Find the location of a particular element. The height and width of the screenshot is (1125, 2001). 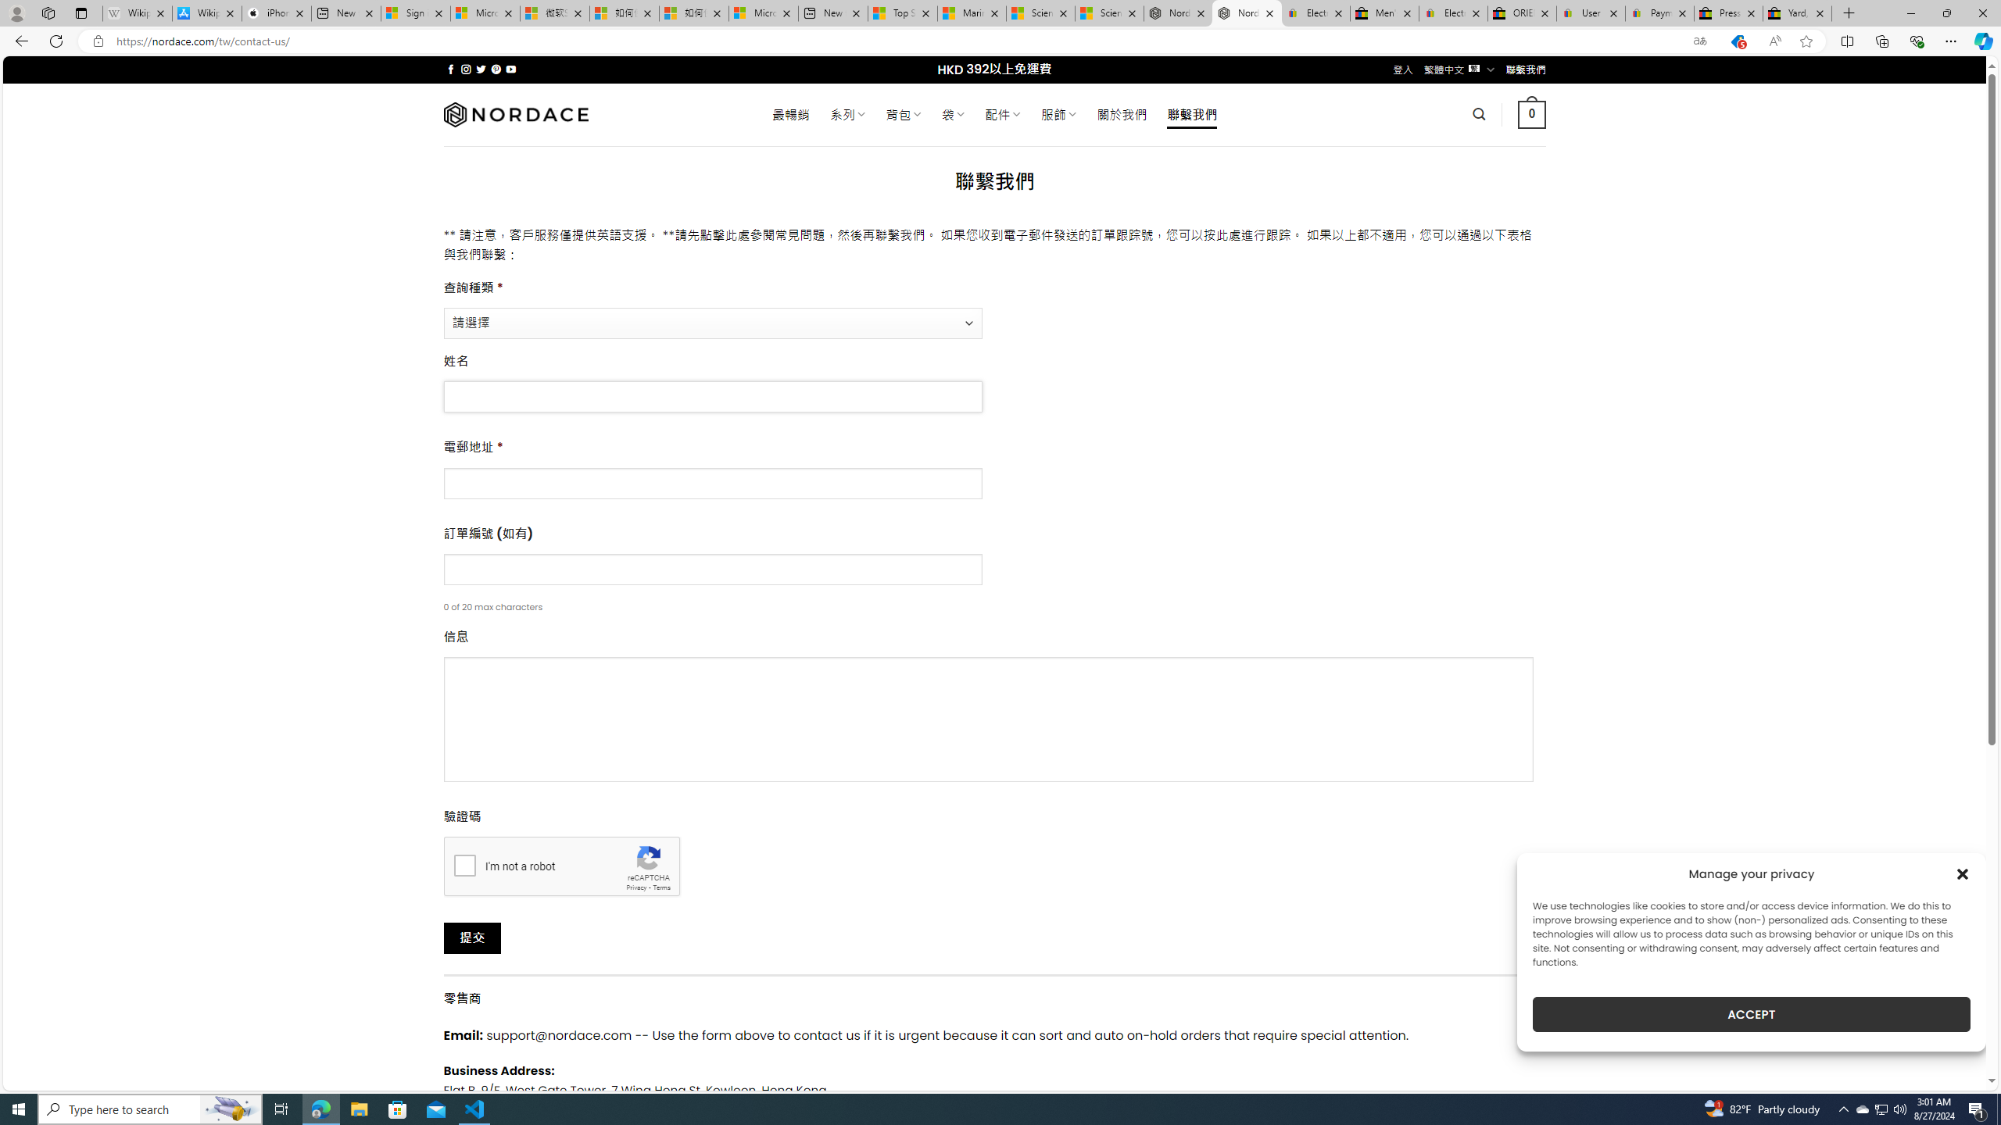

Privacy is located at coordinates (635, 887).